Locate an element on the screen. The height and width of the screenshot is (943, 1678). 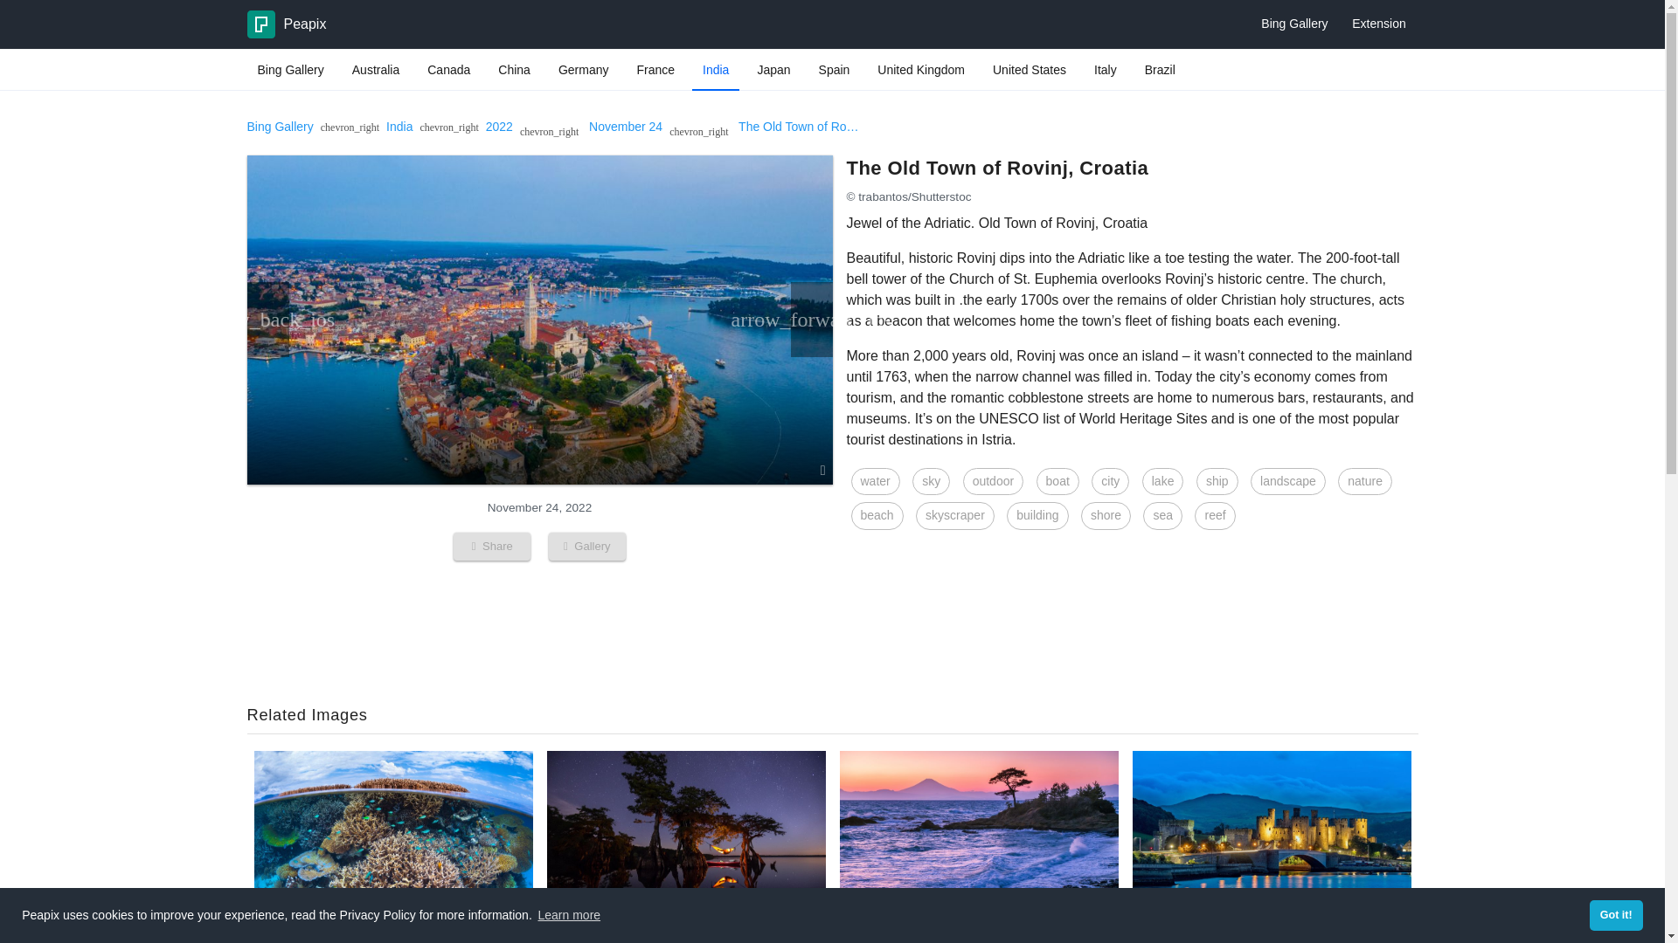
Australia is located at coordinates (376, 70).